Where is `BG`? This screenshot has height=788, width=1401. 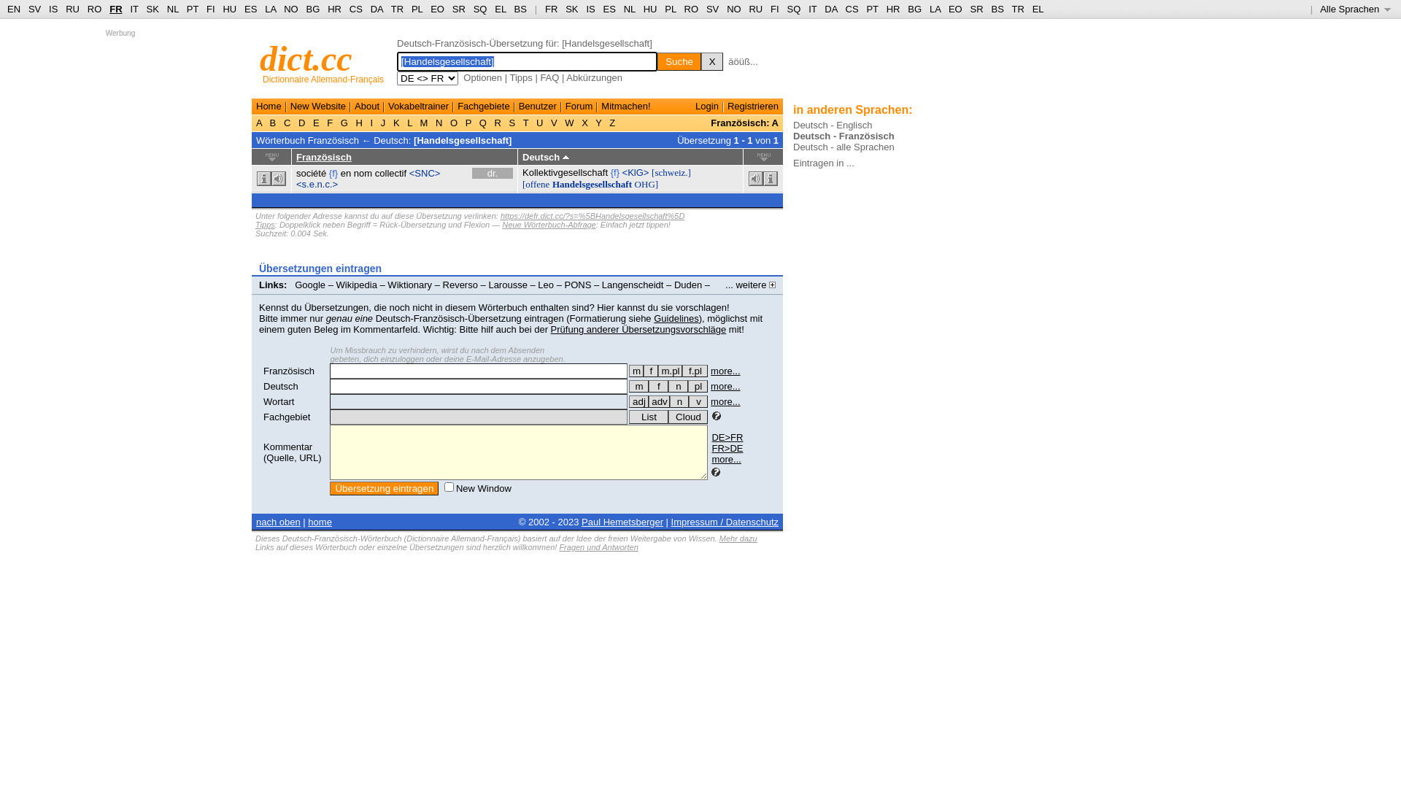 BG is located at coordinates (314, 9).